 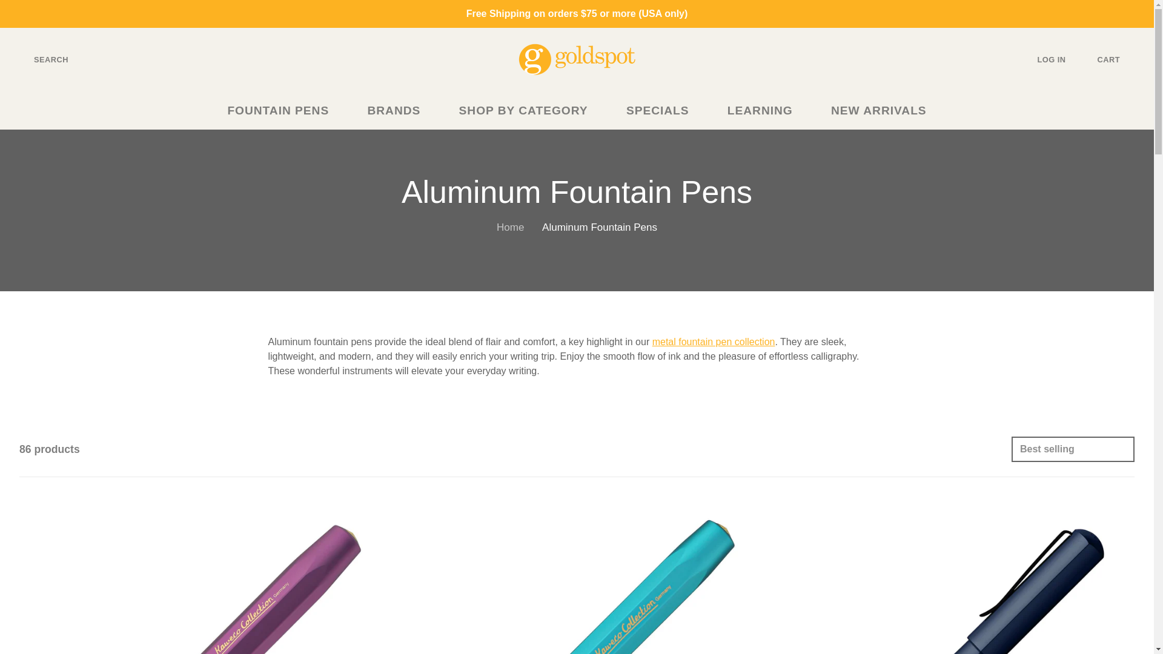 I want to click on LOG IN, so click(x=1061, y=59).